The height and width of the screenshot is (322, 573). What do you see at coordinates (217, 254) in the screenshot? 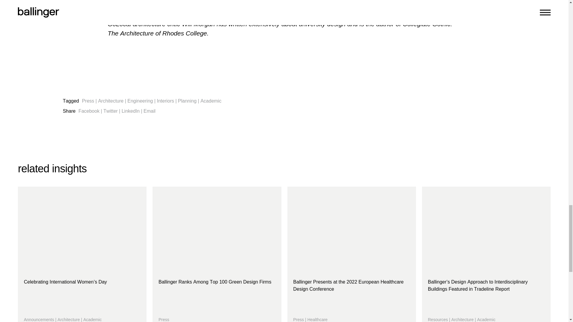
I see `LinkedIn` at bounding box center [217, 254].